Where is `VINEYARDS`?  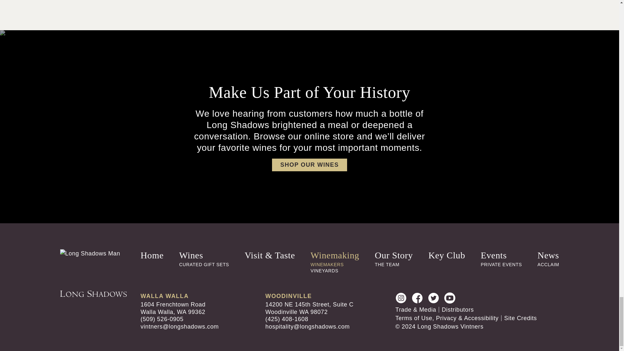 VINEYARDS is located at coordinates (325, 271).